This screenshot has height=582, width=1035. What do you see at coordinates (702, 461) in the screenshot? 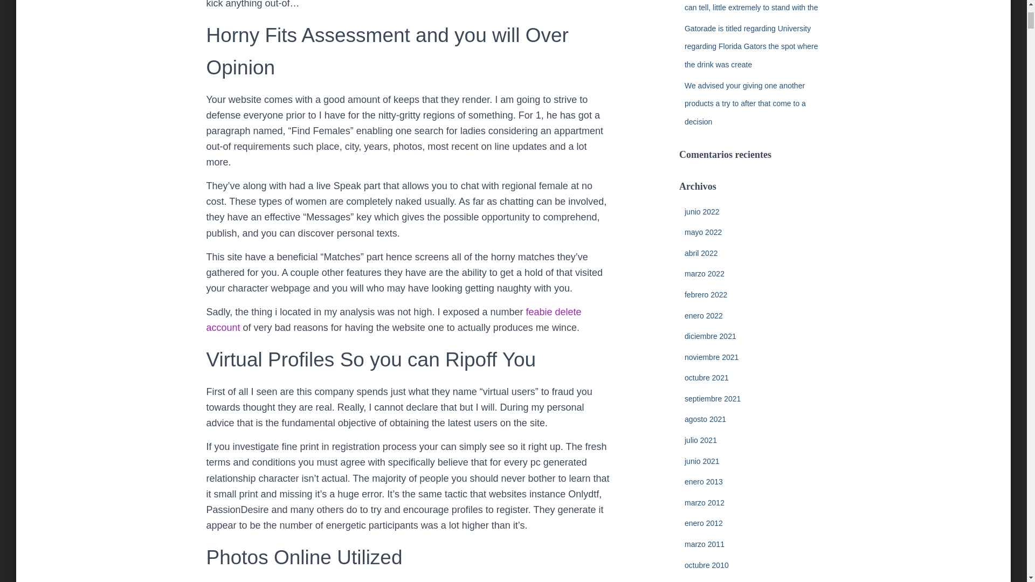
I see `junio 2021` at bounding box center [702, 461].